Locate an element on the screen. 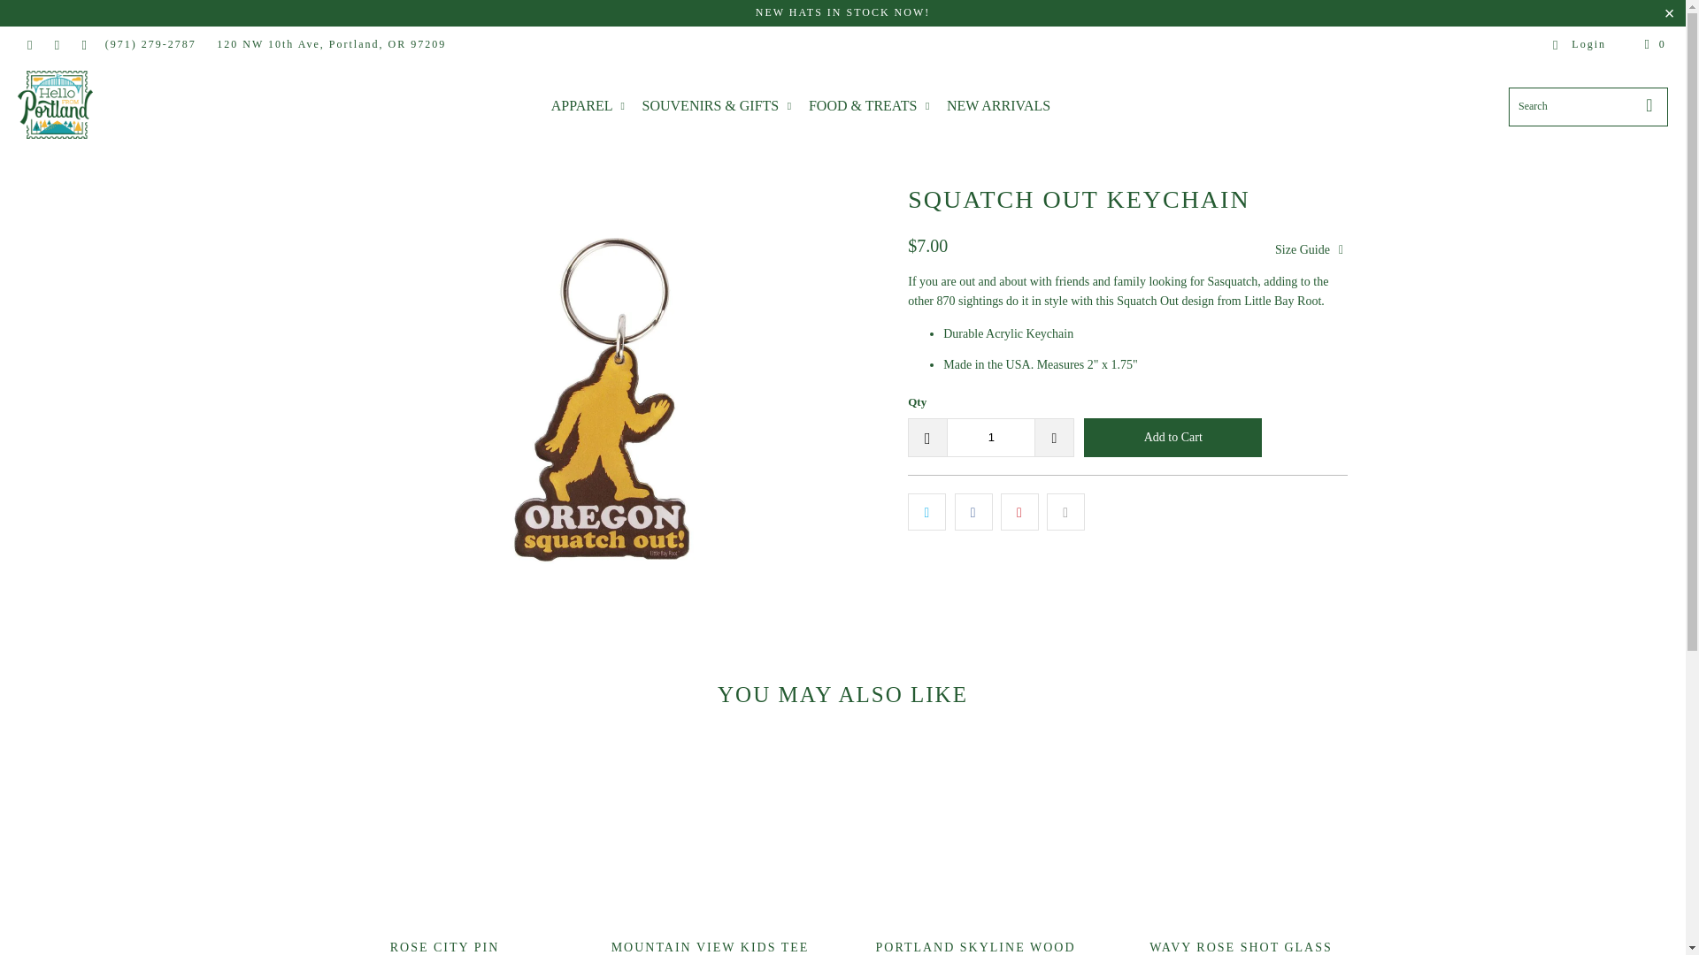 The width and height of the screenshot is (1699, 955). Share this on Twitter is located at coordinates (926, 512).